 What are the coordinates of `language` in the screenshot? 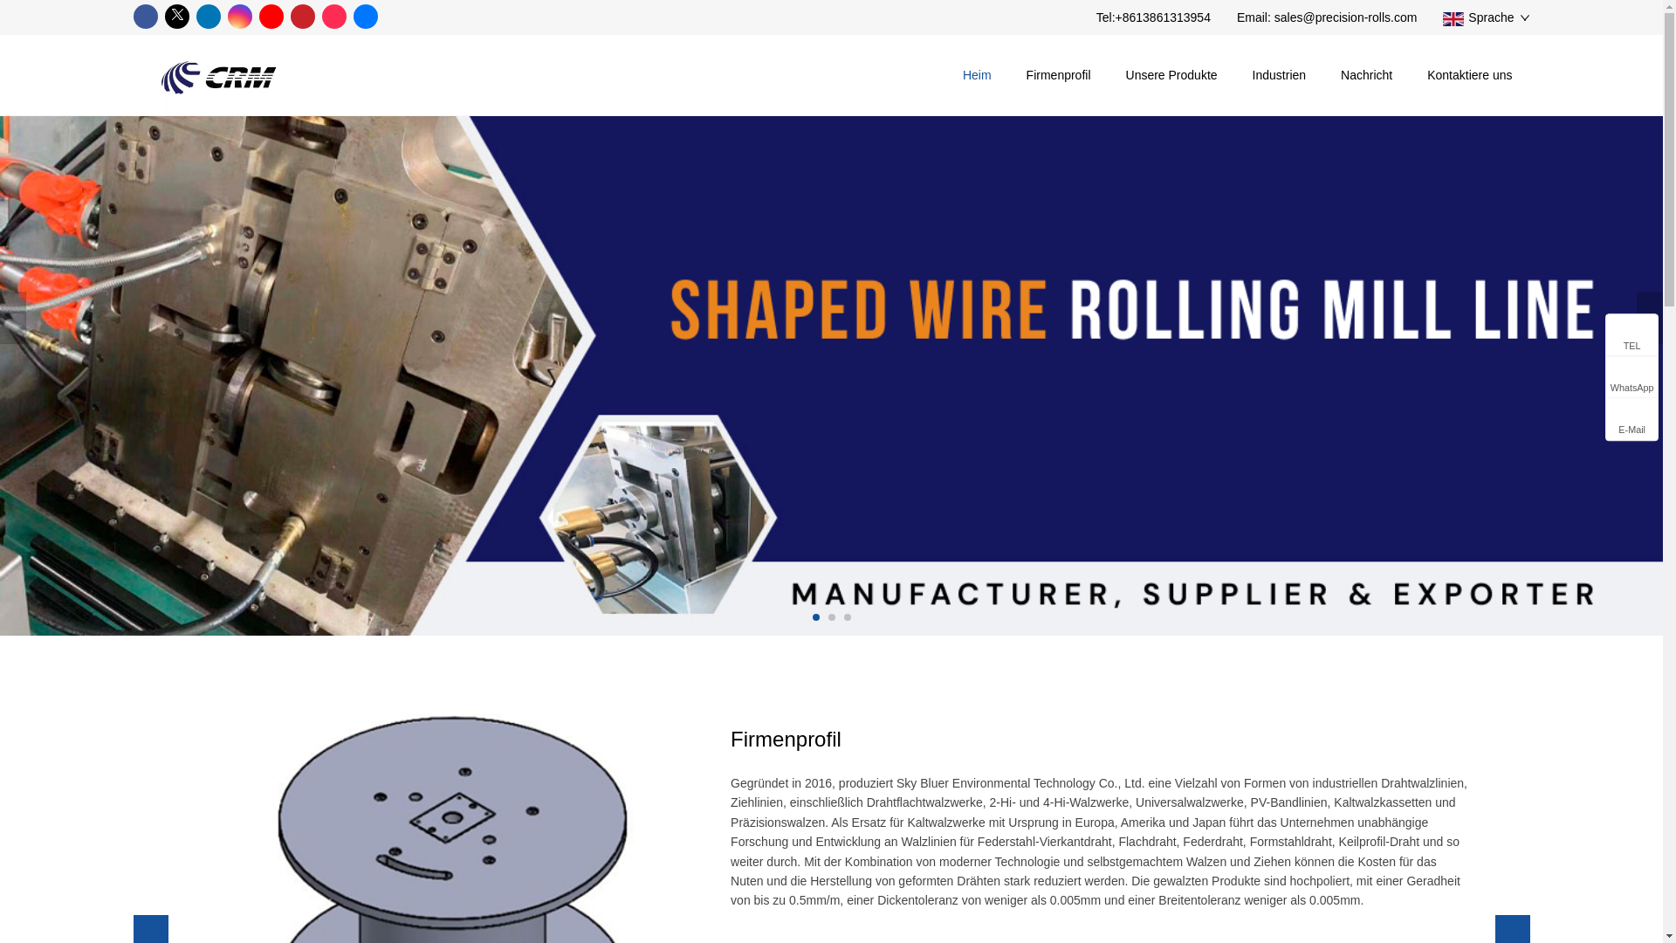 It's located at (1486, 17).